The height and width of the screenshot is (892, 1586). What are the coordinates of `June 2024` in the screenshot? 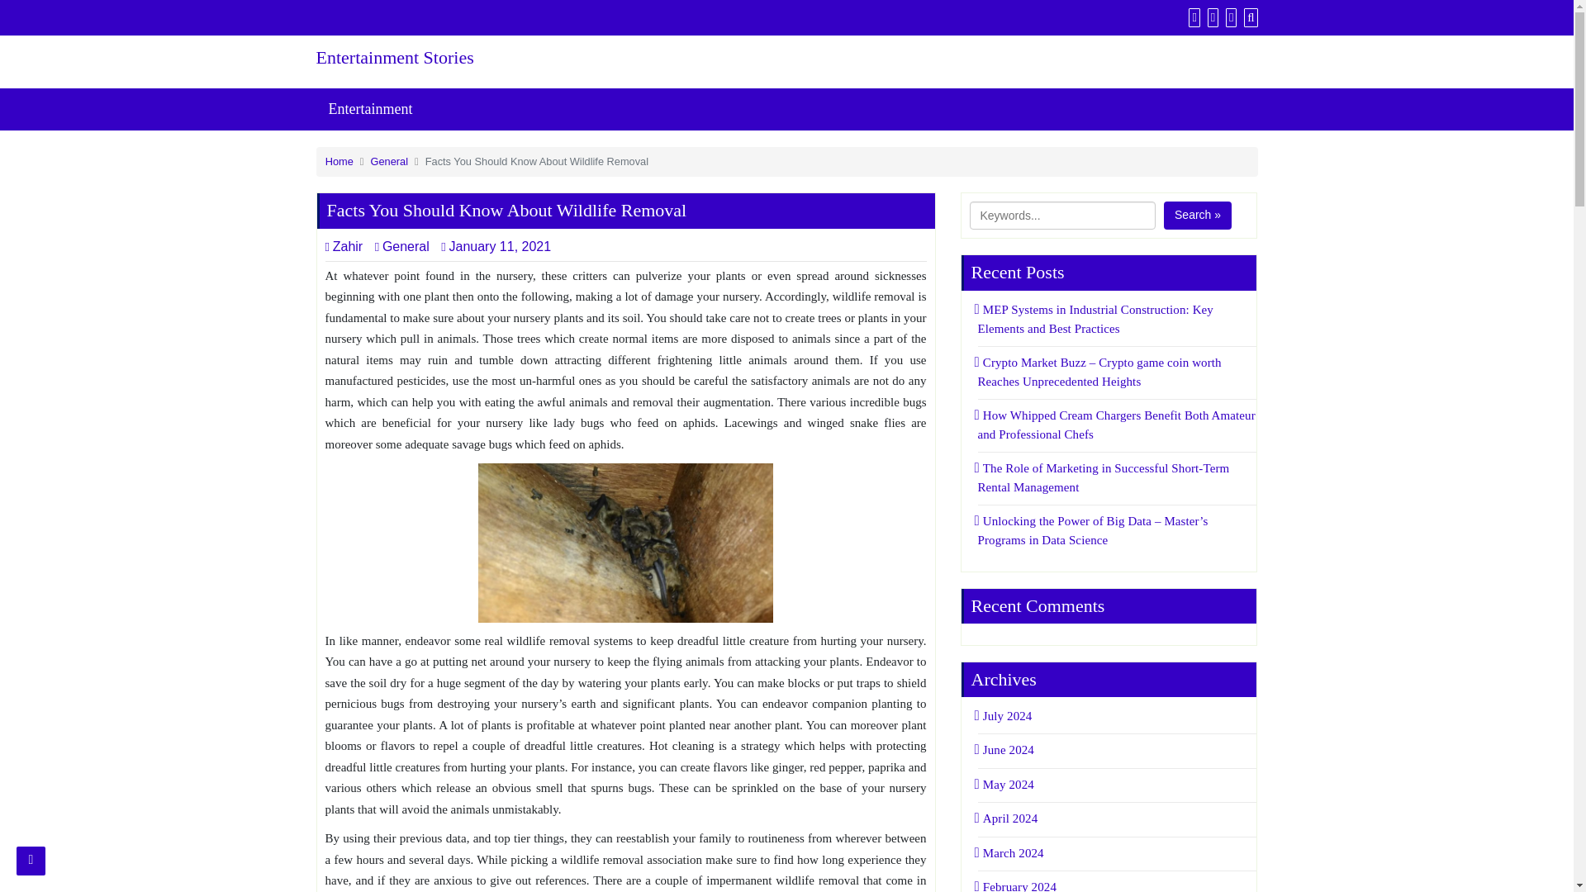 It's located at (1006, 749).